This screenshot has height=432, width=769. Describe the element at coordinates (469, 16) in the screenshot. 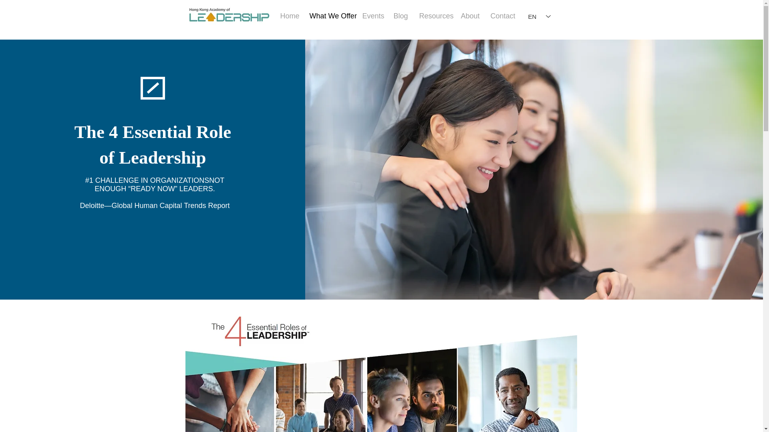

I see `About` at that location.